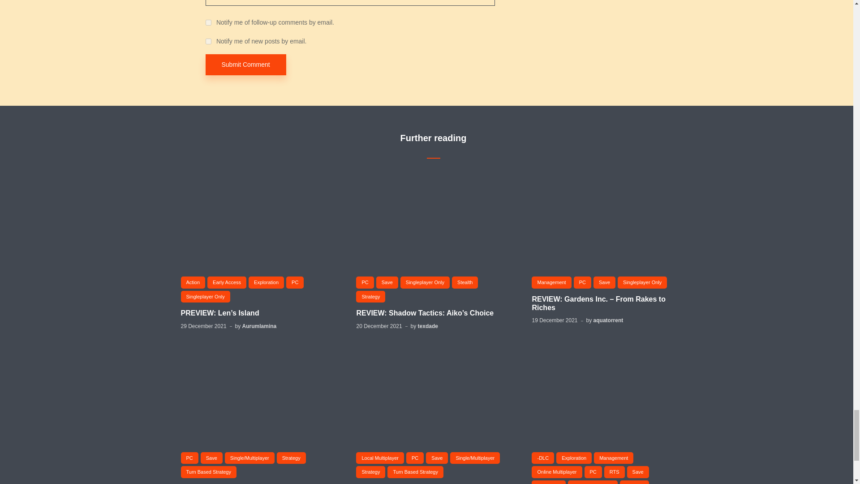 The image size is (860, 484). I want to click on subscribe, so click(208, 41).